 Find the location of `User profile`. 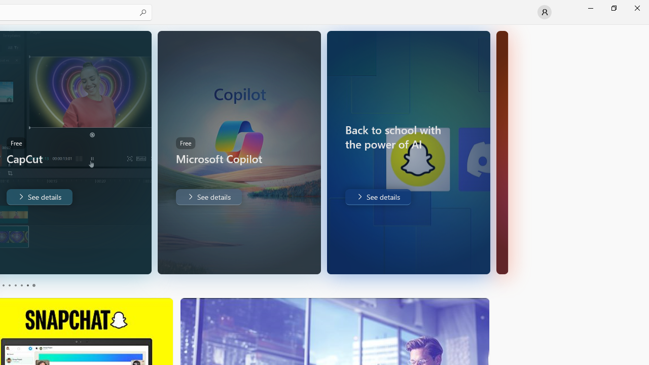

User profile is located at coordinates (545, 12).